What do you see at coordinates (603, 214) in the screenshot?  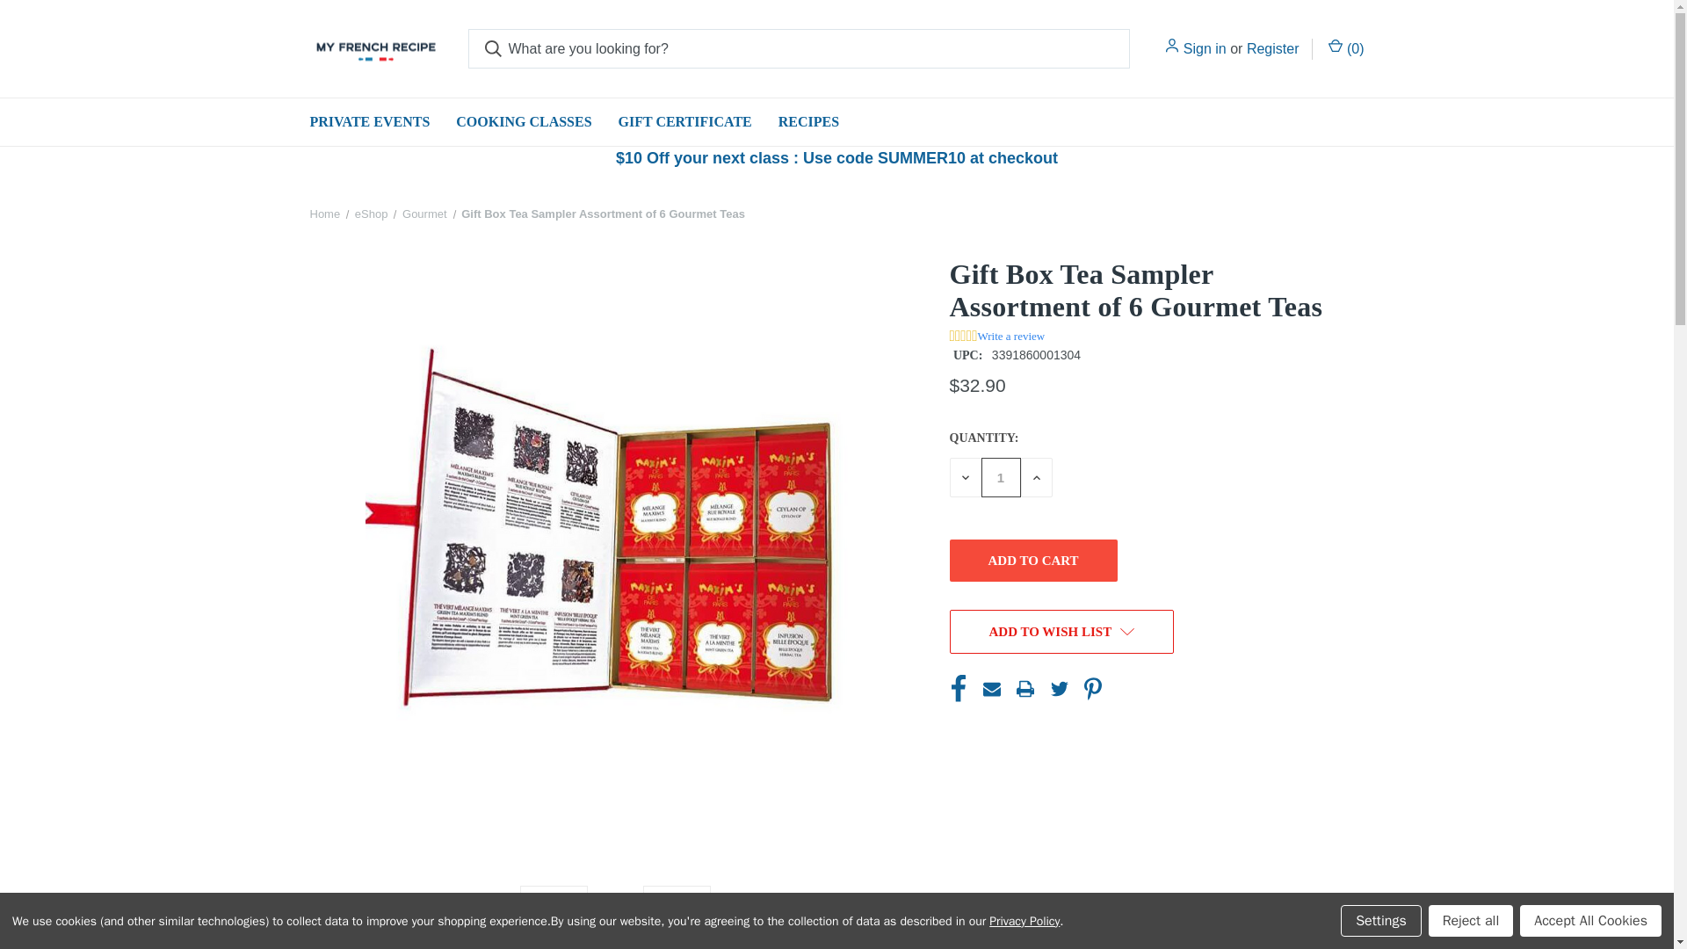 I see `Gift Box Tea Sampler Assortment of 6 Gourmet Teas` at bounding box center [603, 214].